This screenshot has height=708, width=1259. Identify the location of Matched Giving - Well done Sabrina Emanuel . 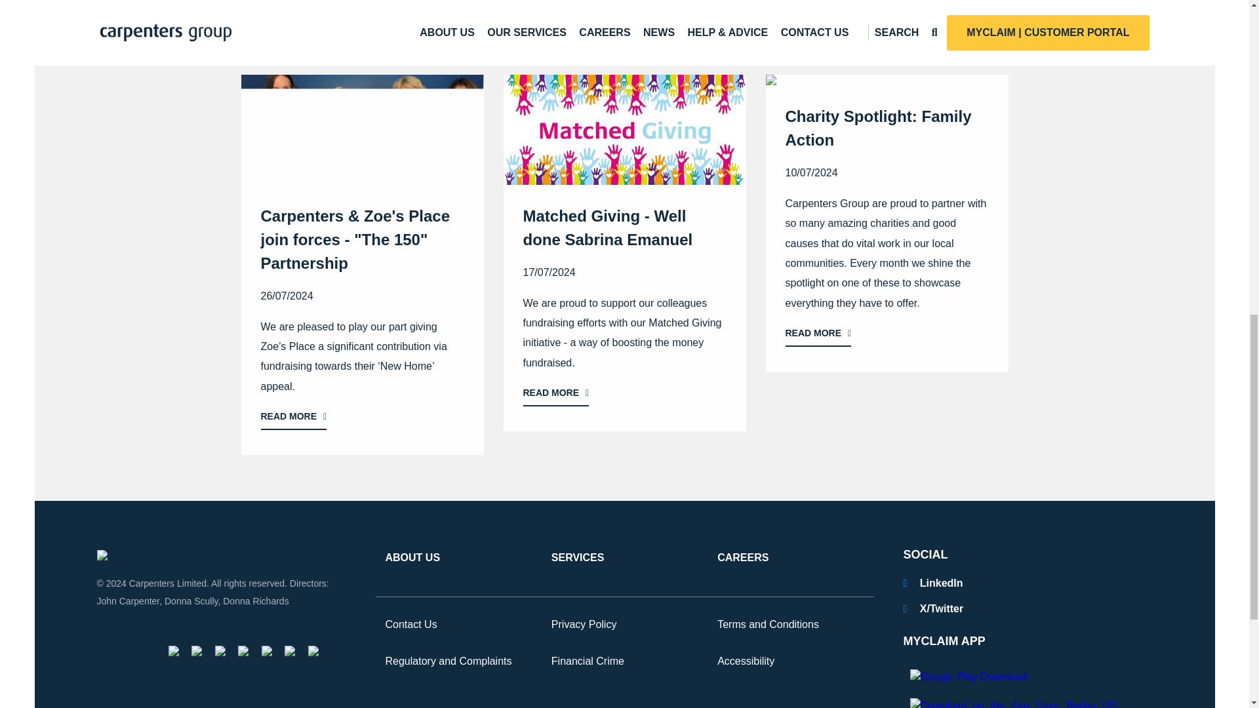
(625, 307).